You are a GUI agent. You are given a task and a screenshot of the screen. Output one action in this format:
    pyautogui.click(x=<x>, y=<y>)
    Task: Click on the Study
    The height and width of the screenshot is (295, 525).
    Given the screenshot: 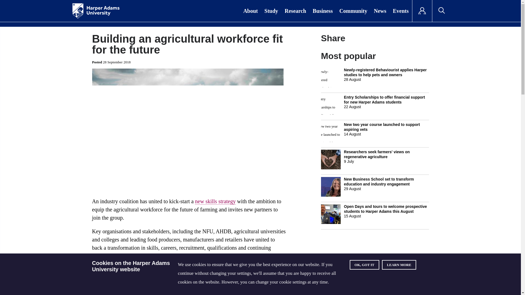 What is the action you would take?
    pyautogui.click(x=271, y=11)
    